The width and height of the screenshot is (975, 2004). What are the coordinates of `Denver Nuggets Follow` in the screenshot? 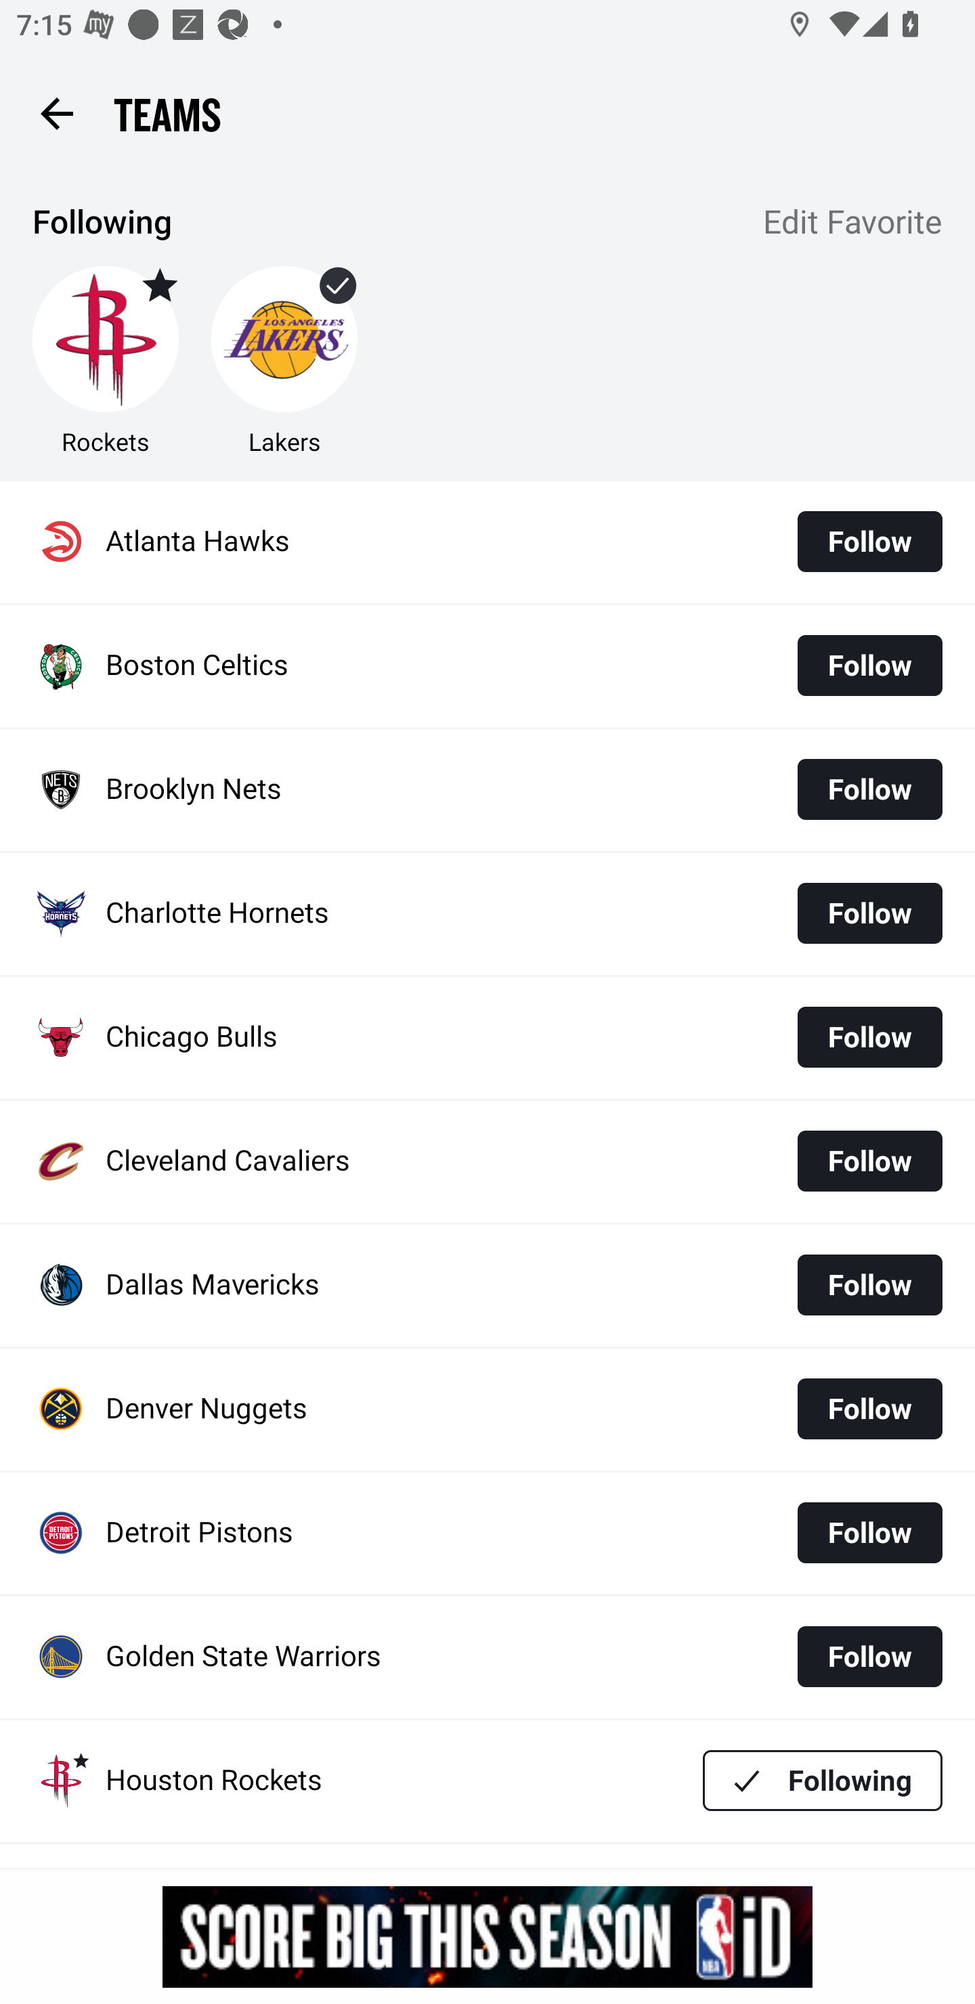 It's located at (487, 1410).